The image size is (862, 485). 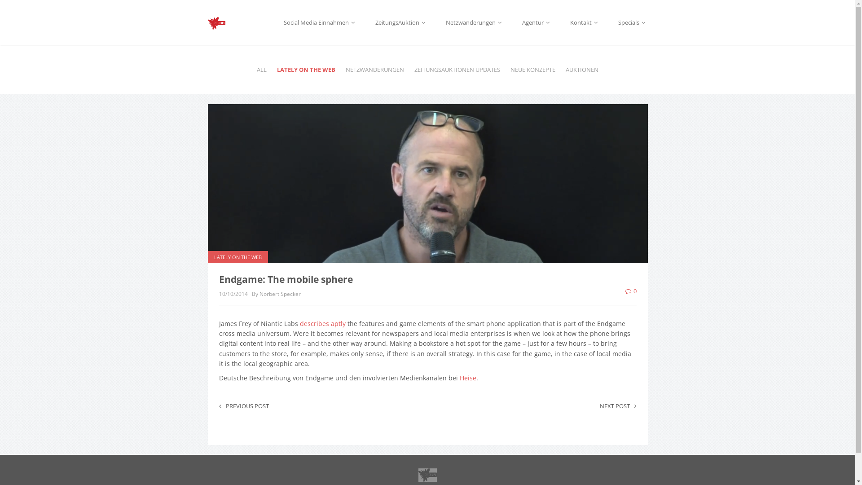 What do you see at coordinates (475, 23) in the screenshot?
I see `Netzwanderungen` at bounding box center [475, 23].